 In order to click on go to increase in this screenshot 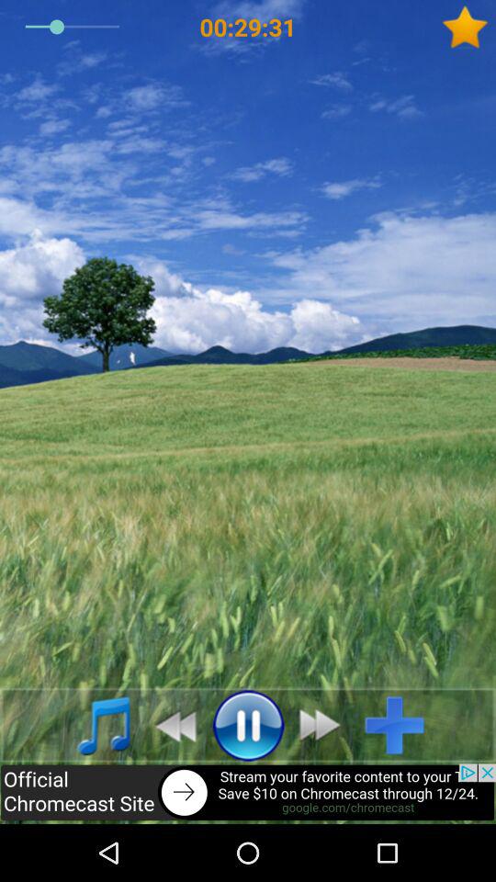, I will do `click(402, 725)`.